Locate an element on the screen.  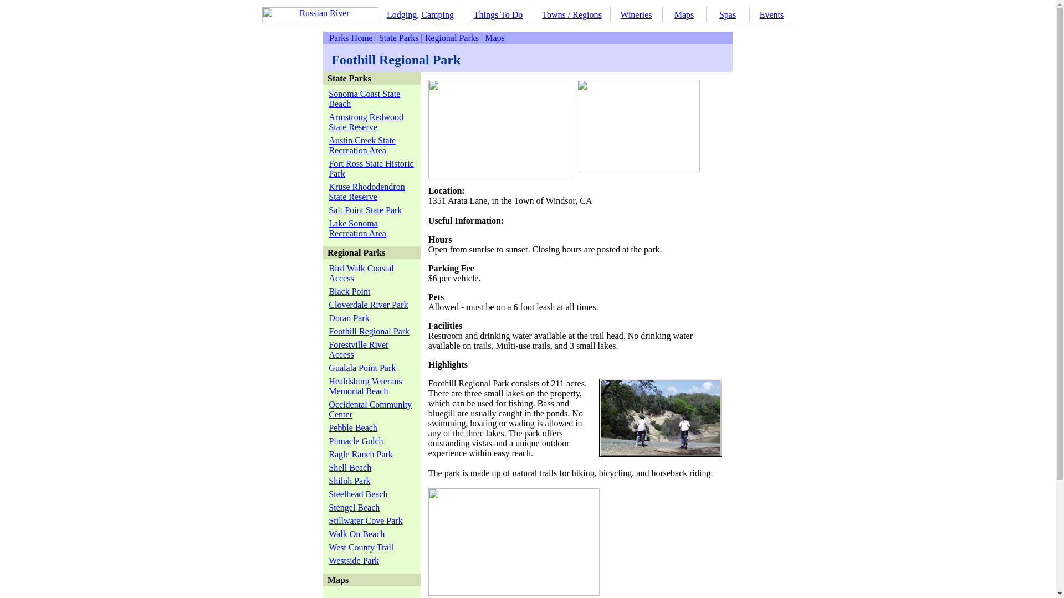
Foothill Regional Park is located at coordinates (369, 331).